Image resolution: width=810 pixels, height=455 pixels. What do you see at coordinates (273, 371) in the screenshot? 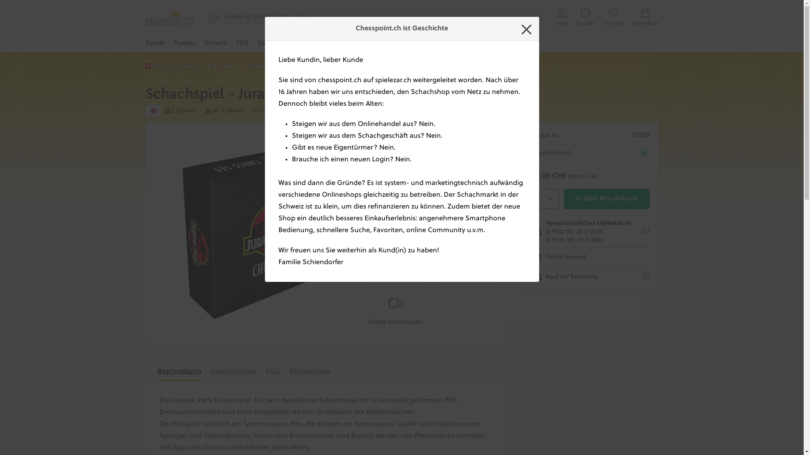
I see `FAQ` at bounding box center [273, 371].